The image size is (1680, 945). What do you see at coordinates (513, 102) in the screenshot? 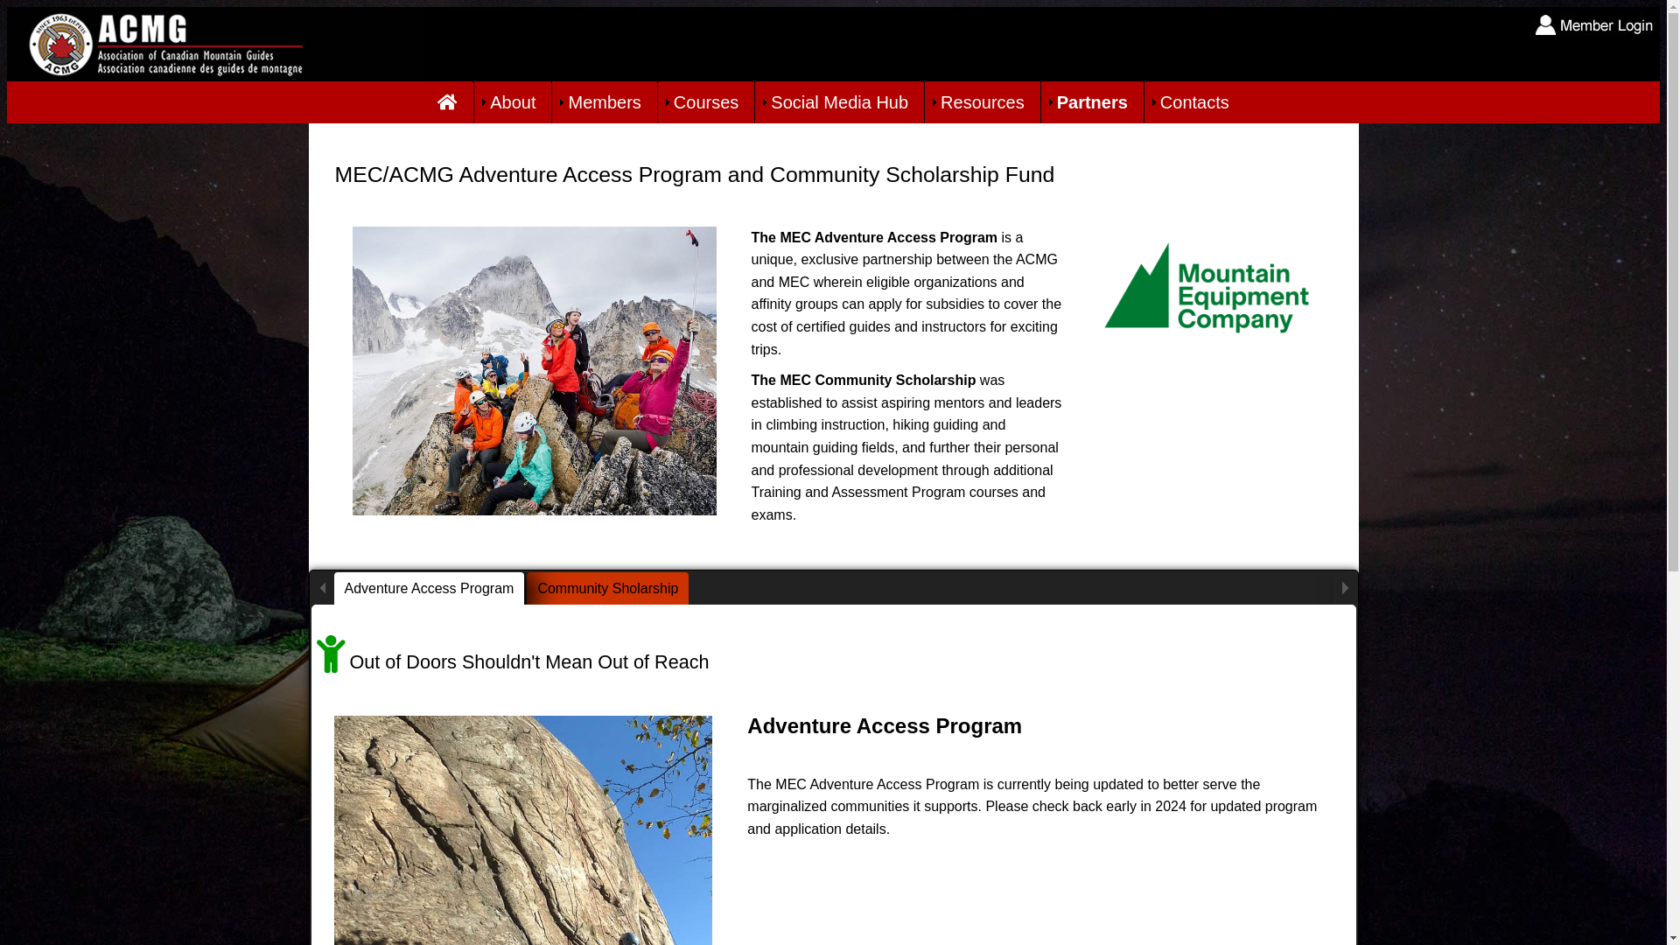
I see `About` at bounding box center [513, 102].